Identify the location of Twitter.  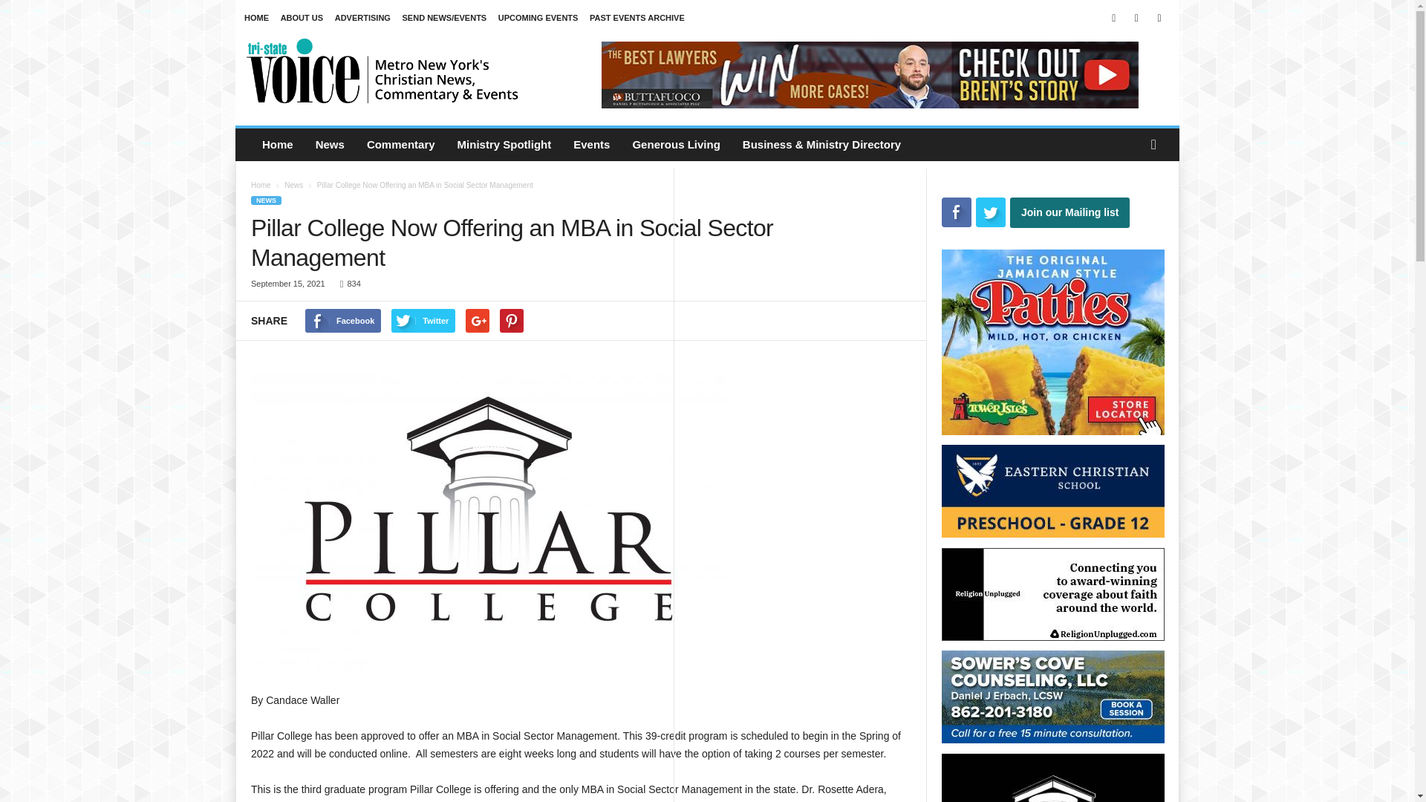
(1159, 18).